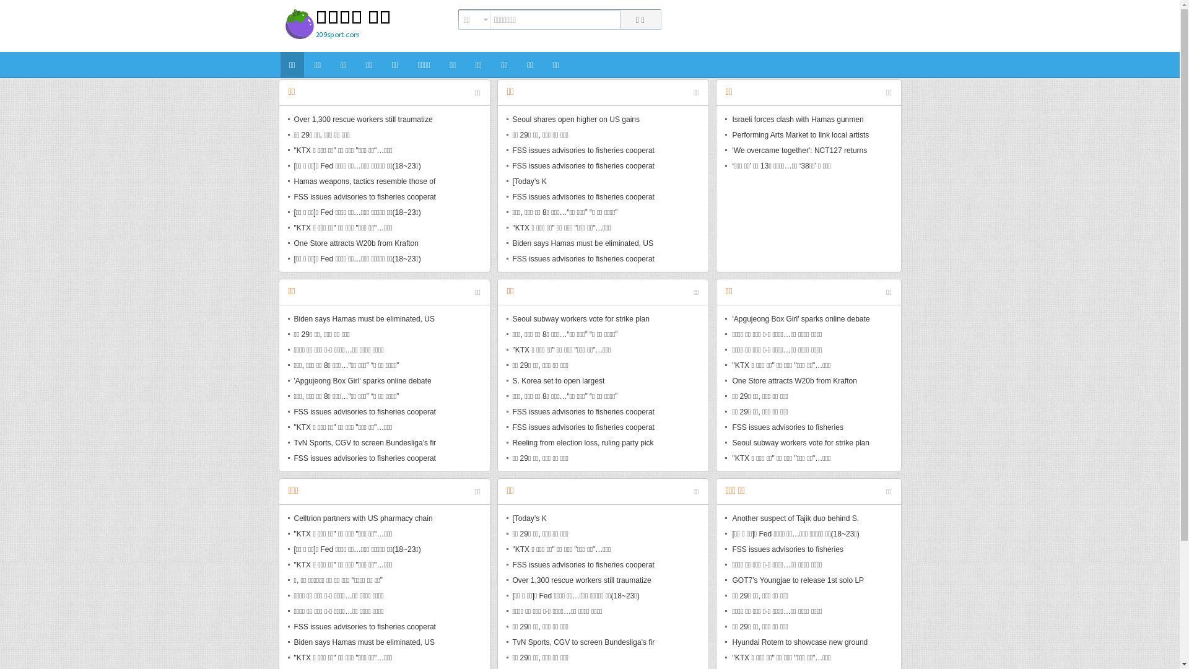  Describe the element at coordinates (584, 382) in the screenshot. I see `S. Korea set to open largest` at that location.